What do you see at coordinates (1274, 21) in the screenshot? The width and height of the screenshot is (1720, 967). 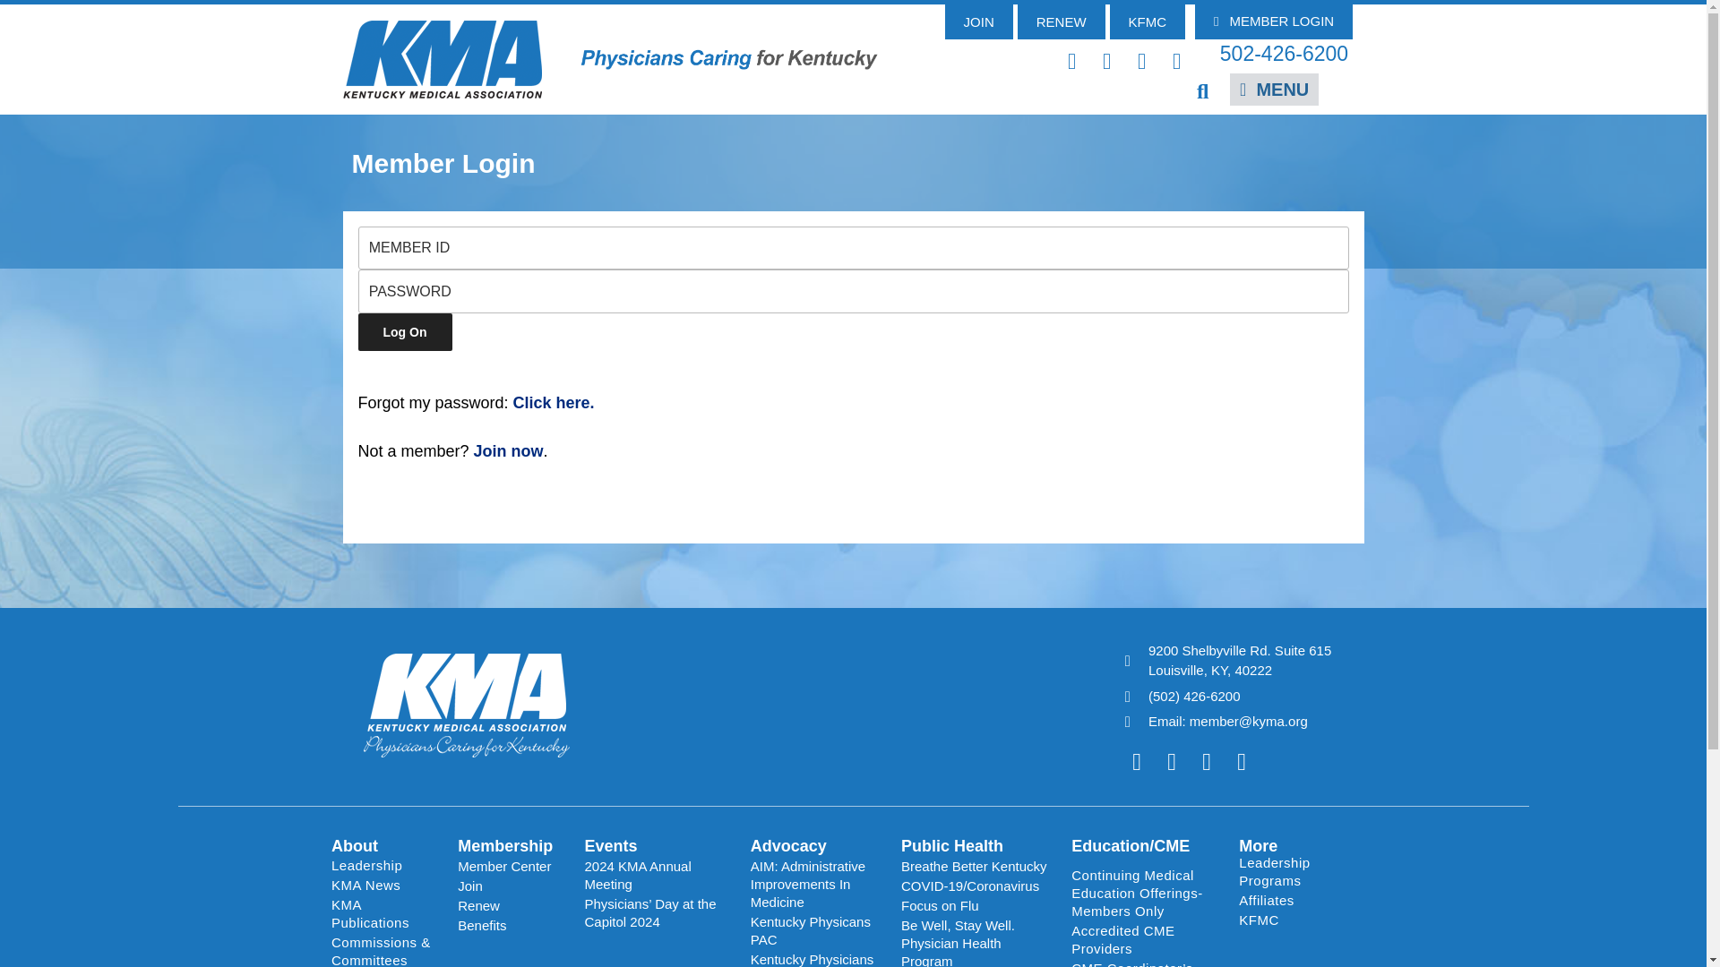 I see `MEMBER LOGIN` at bounding box center [1274, 21].